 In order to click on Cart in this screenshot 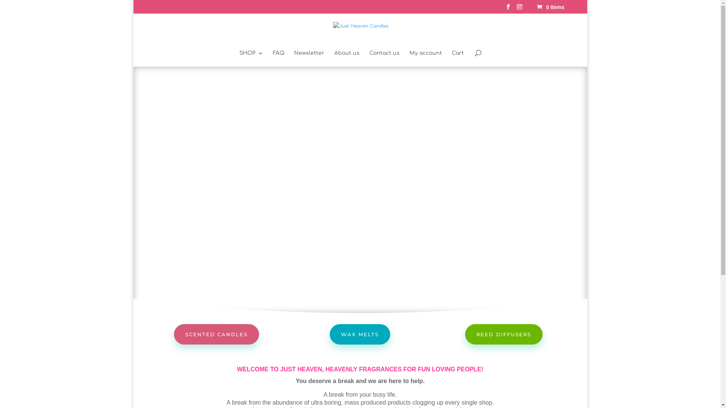, I will do `click(458, 59)`.